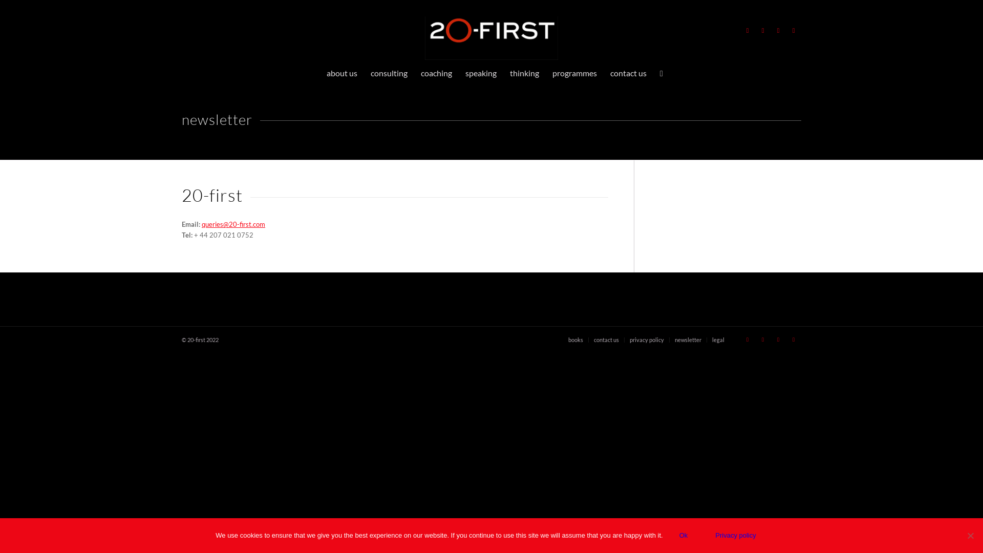 Image resolution: width=983 pixels, height=553 pixels. Describe the element at coordinates (747, 30) in the screenshot. I see `Twitter` at that location.